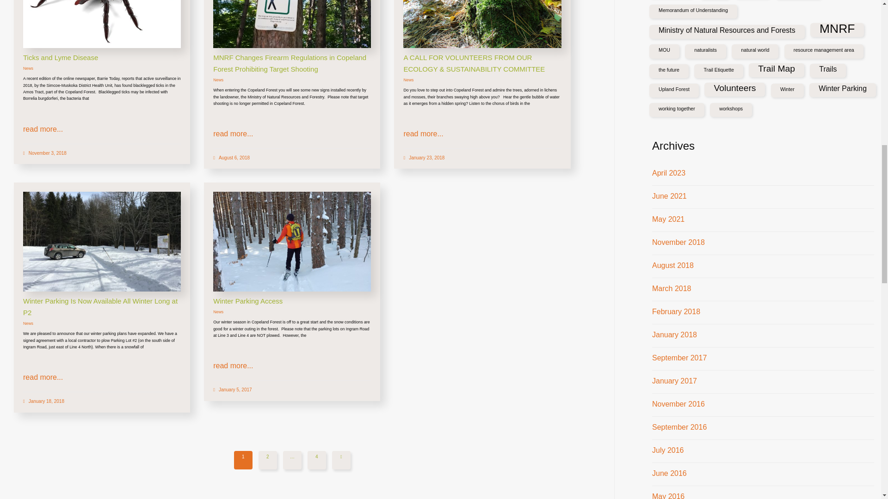 The height and width of the screenshot is (499, 888). What do you see at coordinates (28, 68) in the screenshot?
I see `News` at bounding box center [28, 68].